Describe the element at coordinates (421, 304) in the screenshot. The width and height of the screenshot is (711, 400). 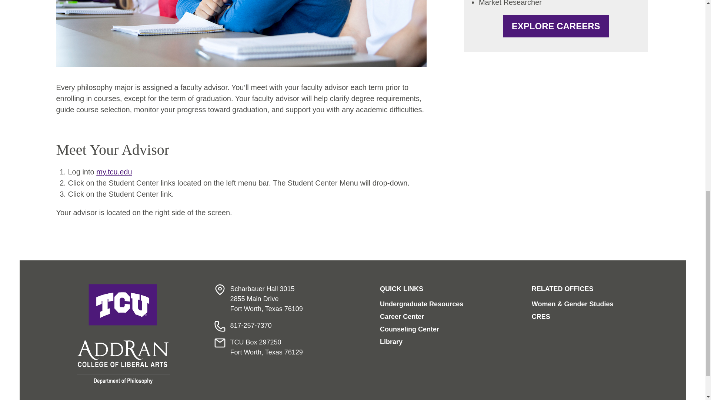
I see `Undergraduate Resources` at that location.